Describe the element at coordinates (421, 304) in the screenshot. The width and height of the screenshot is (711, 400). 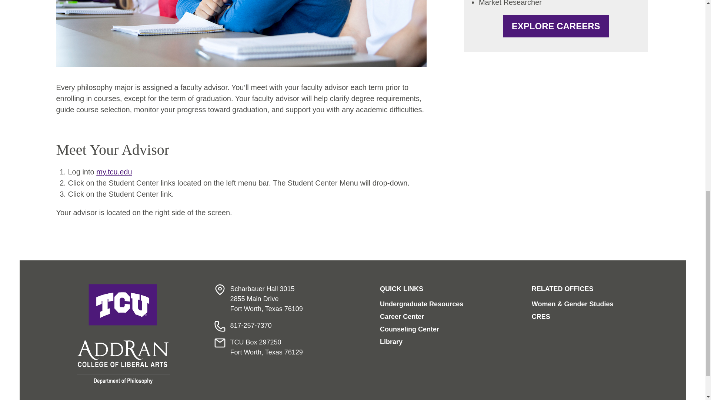
I see `Undergraduate Resources` at that location.